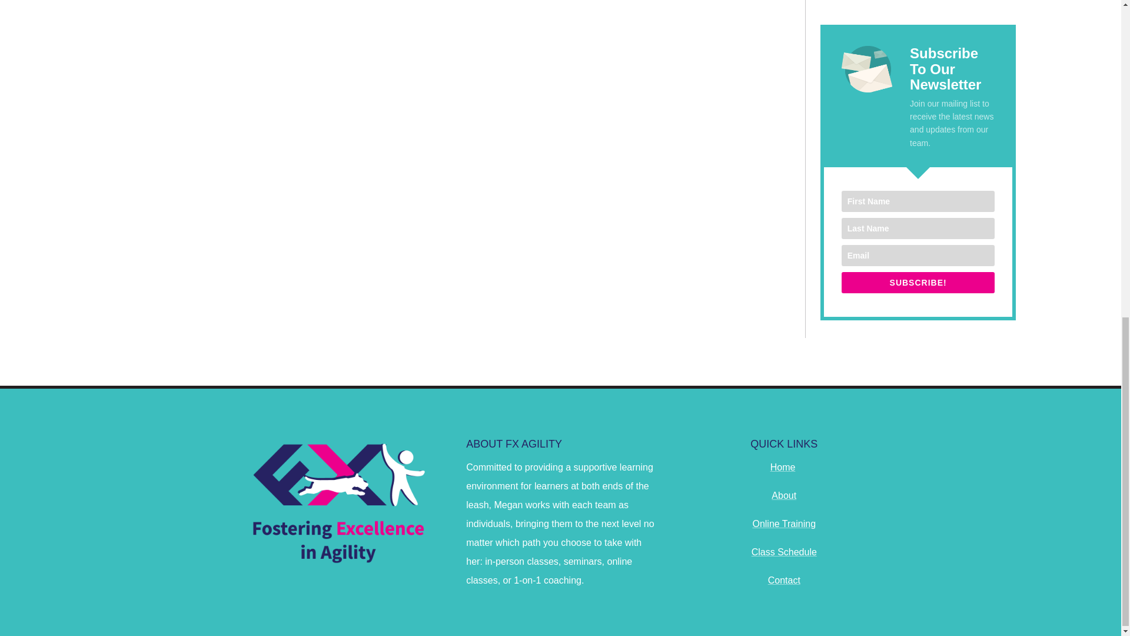 The image size is (1130, 636). I want to click on About, so click(784, 495).